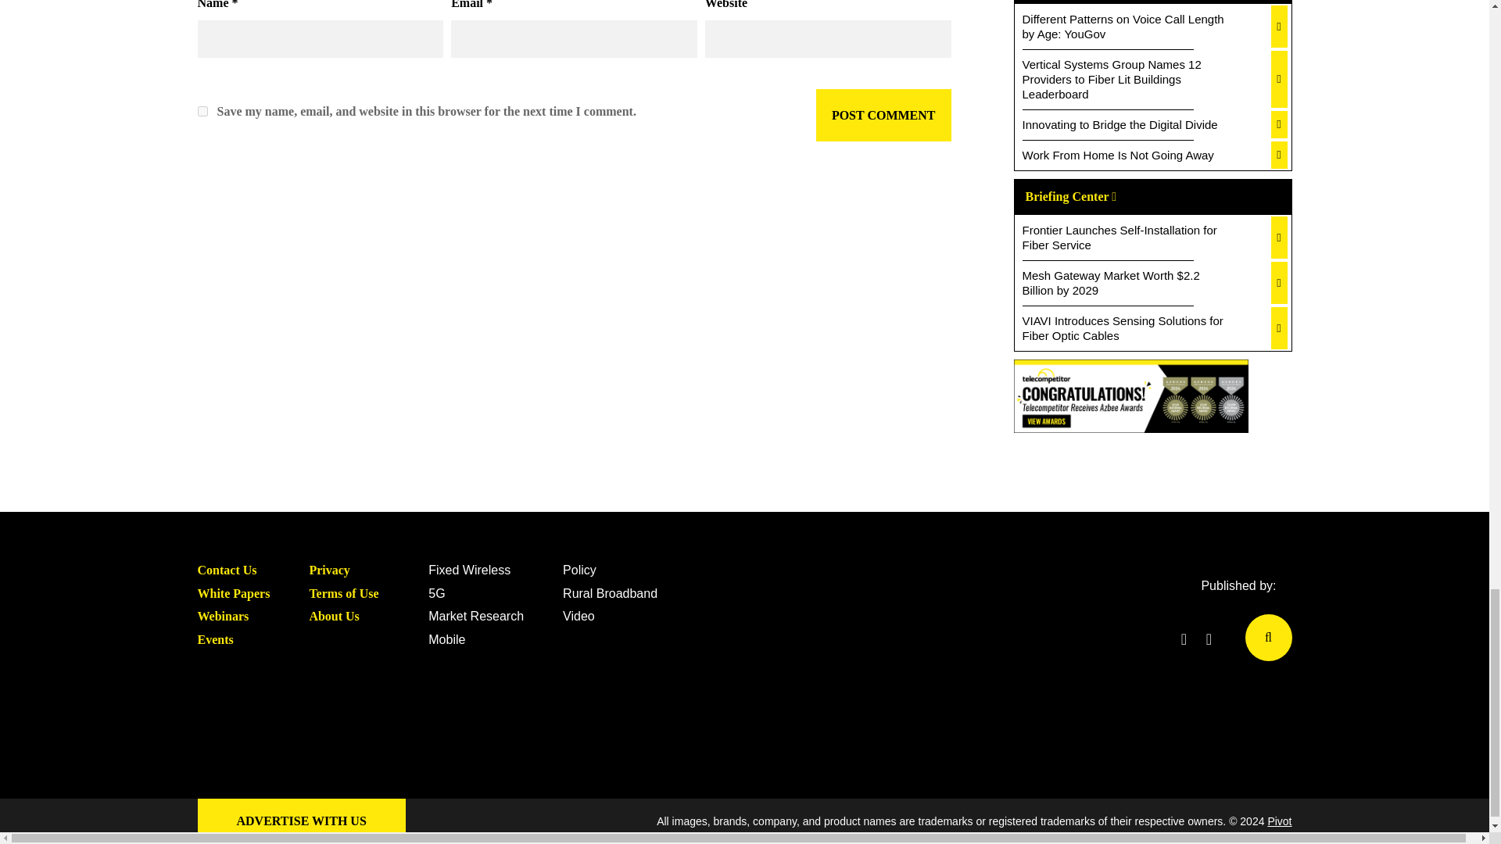 This screenshot has width=1501, height=844. I want to click on Post Comment, so click(883, 116).